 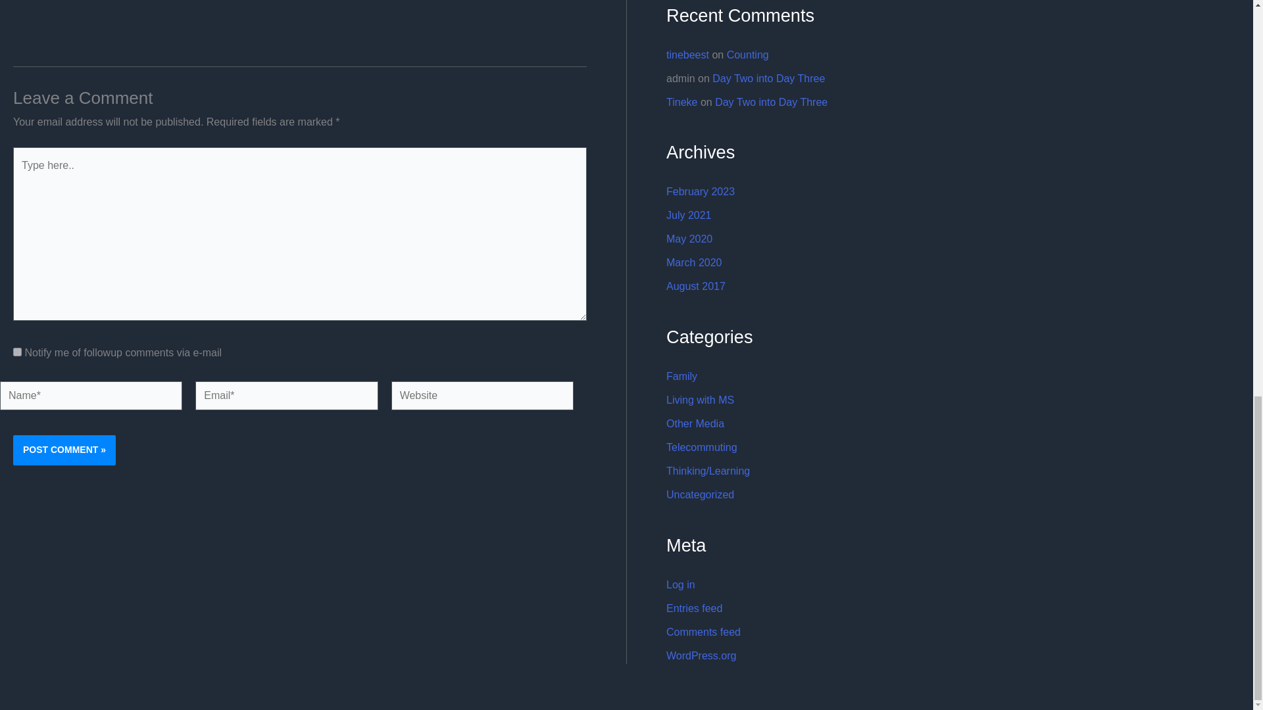 What do you see at coordinates (689, 214) in the screenshot?
I see `July 2021` at bounding box center [689, 214].